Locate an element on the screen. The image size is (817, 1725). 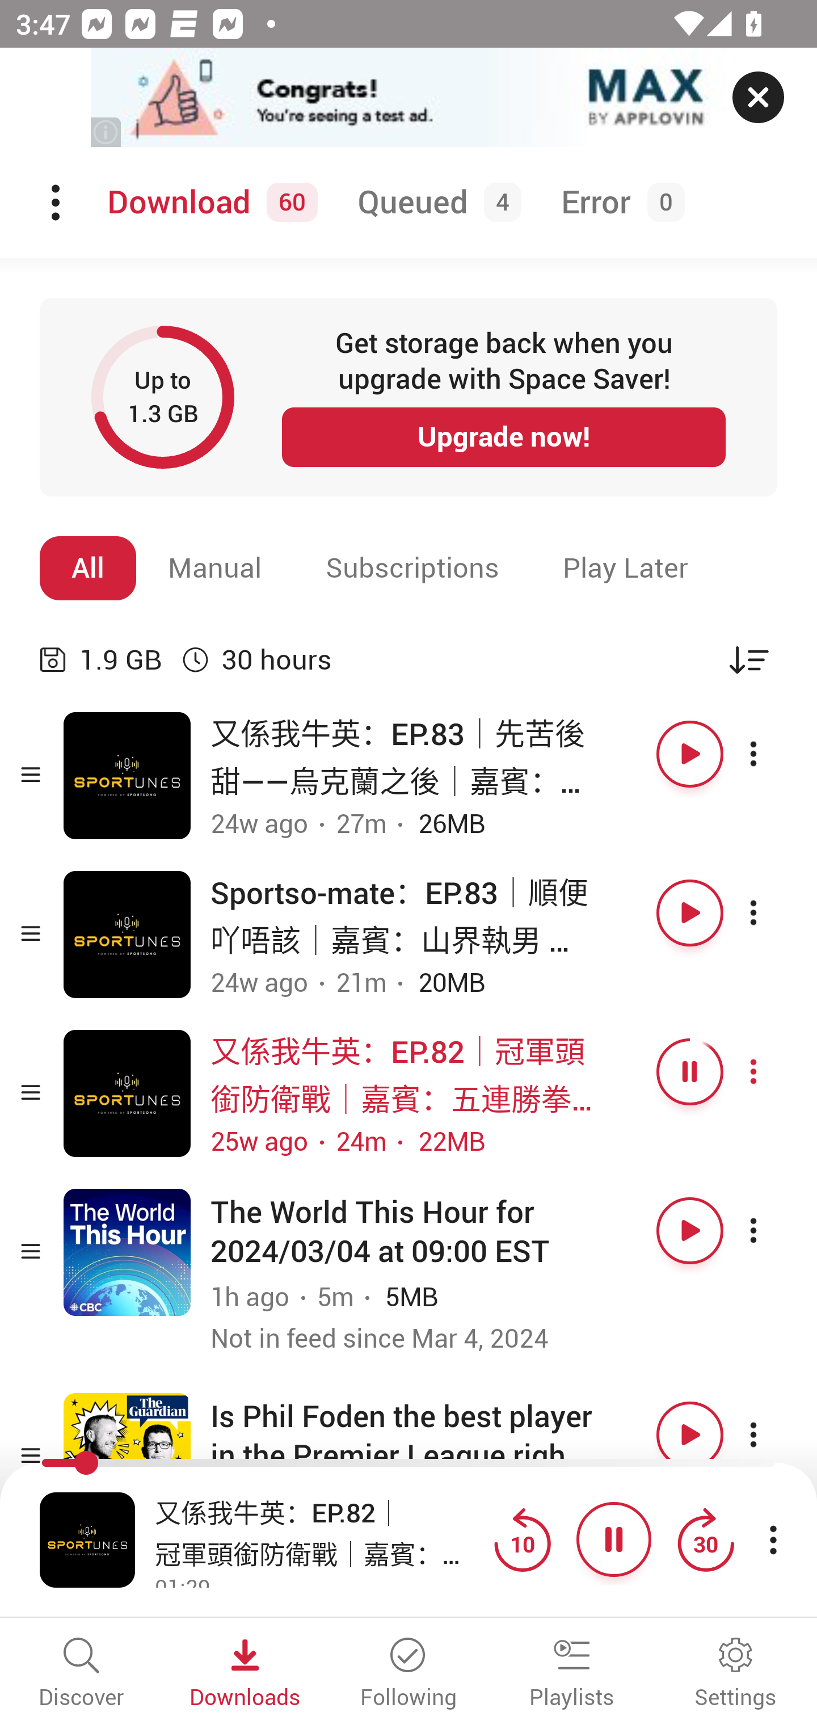
Open series Sportunes HK is located at coordinates (127, 776).